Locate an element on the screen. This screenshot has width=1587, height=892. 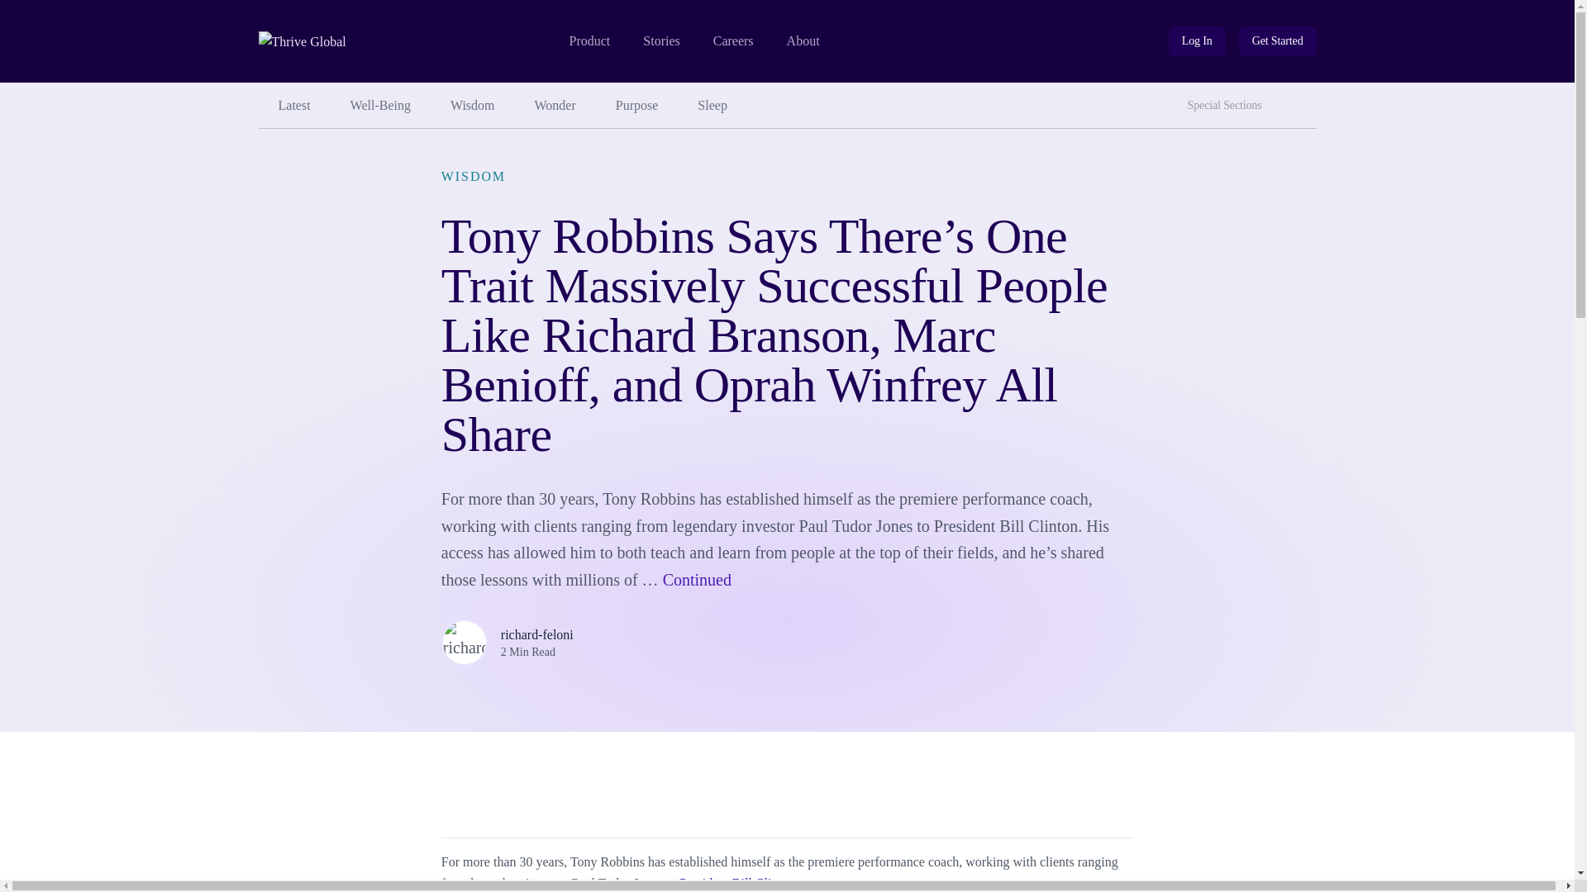
Log In is located at coordinates (1278, 41).